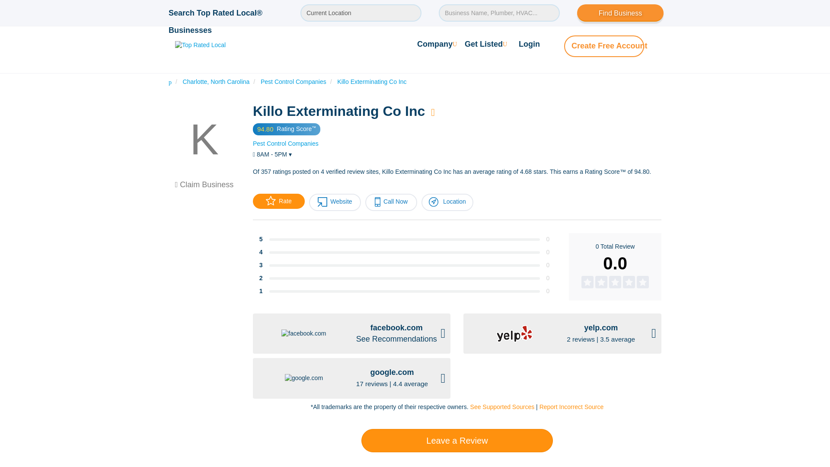  What do you see at coordinates (286, 144) in the screenshot?
I see `Pest Control Companies` at bounding box center [286, 144].